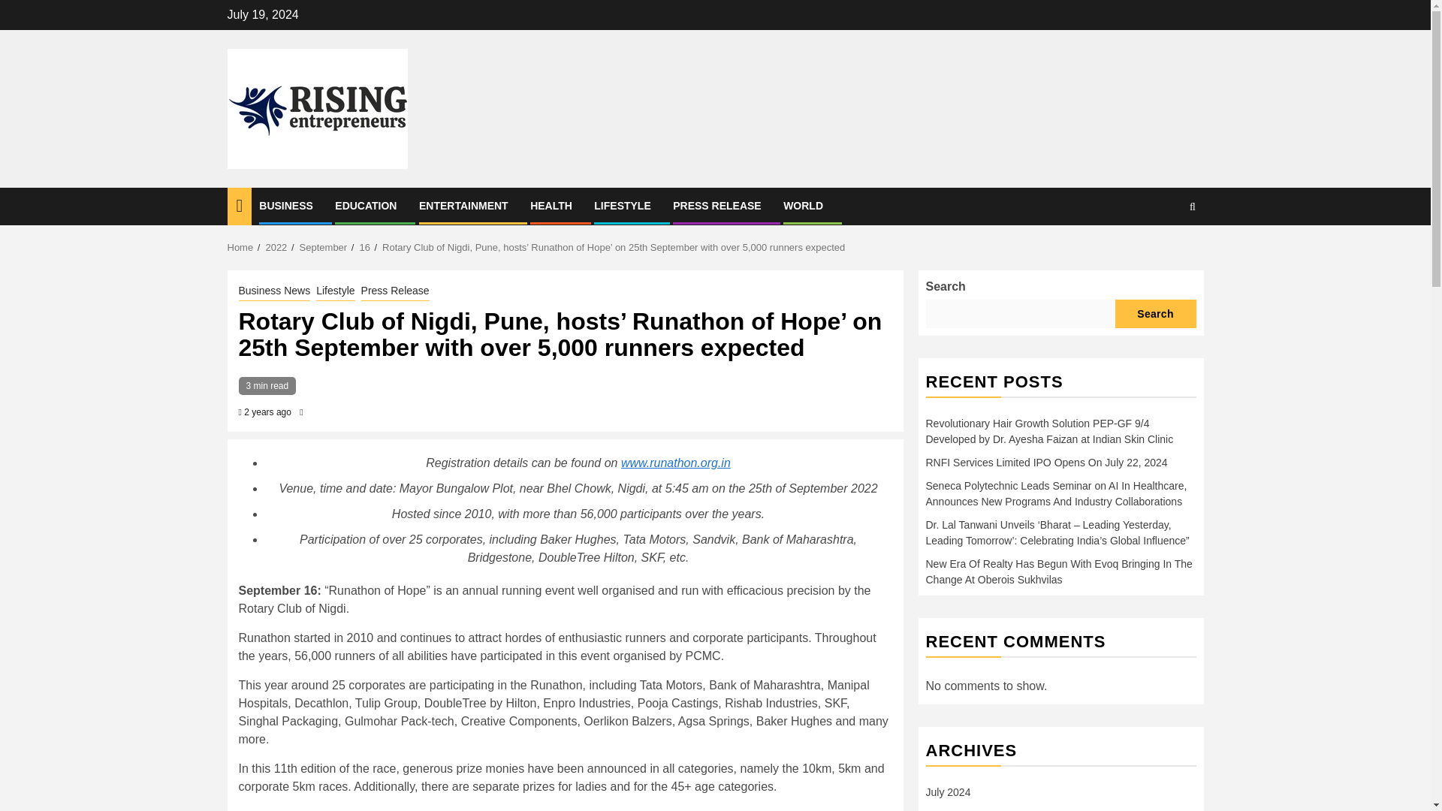 The width and height of the screenshot is (1442, 811). I want to click on 2022, so click(276, 246).